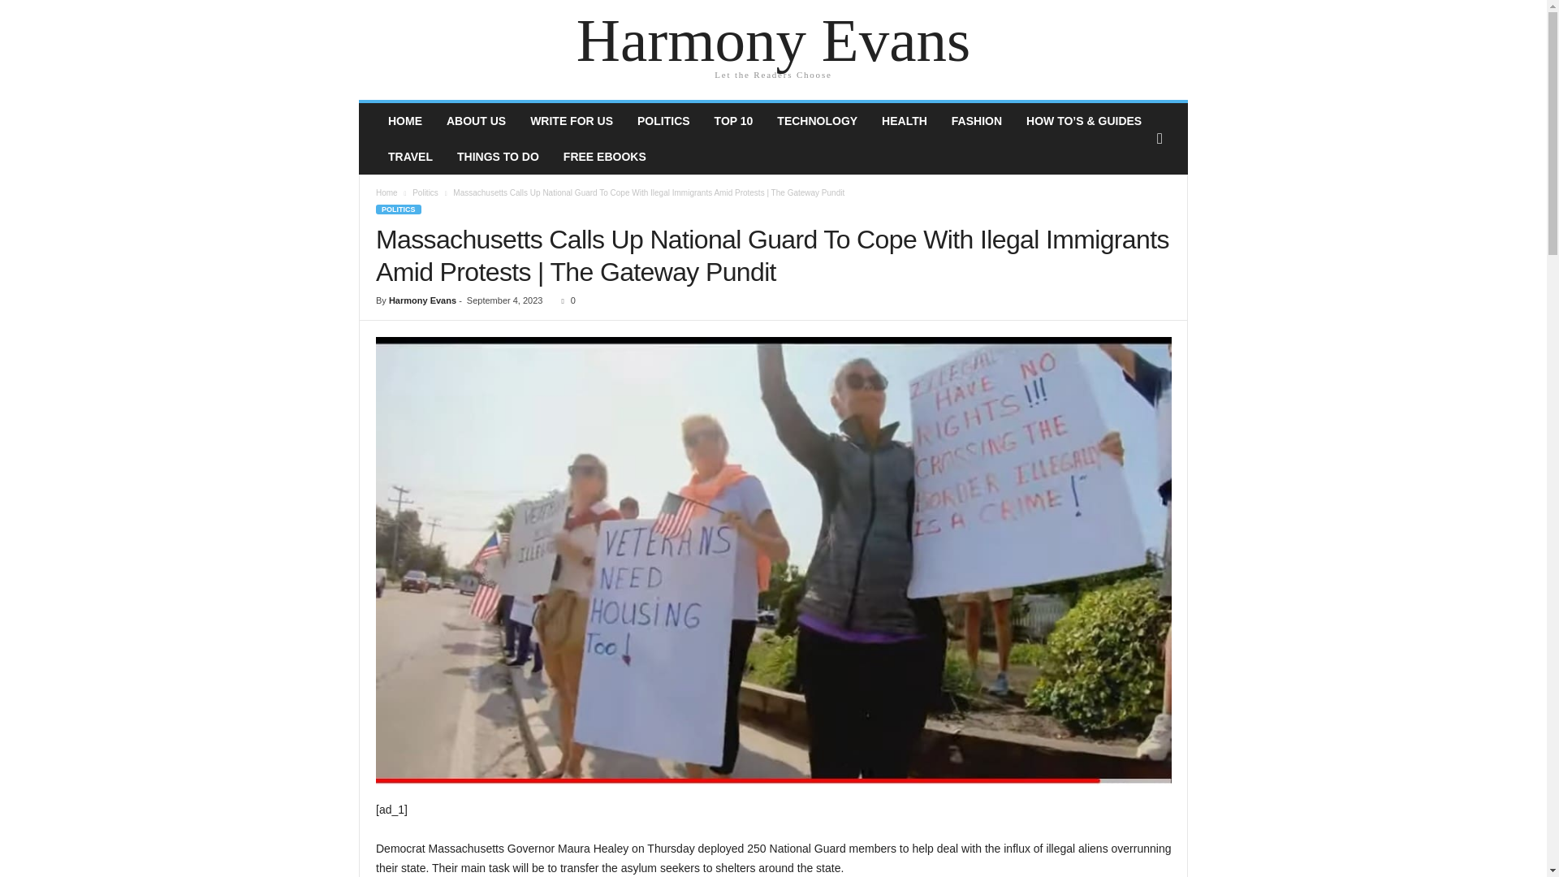 This screenshot has height=877, width=1559. I want to click on TRAVEL, so click(409, 156).